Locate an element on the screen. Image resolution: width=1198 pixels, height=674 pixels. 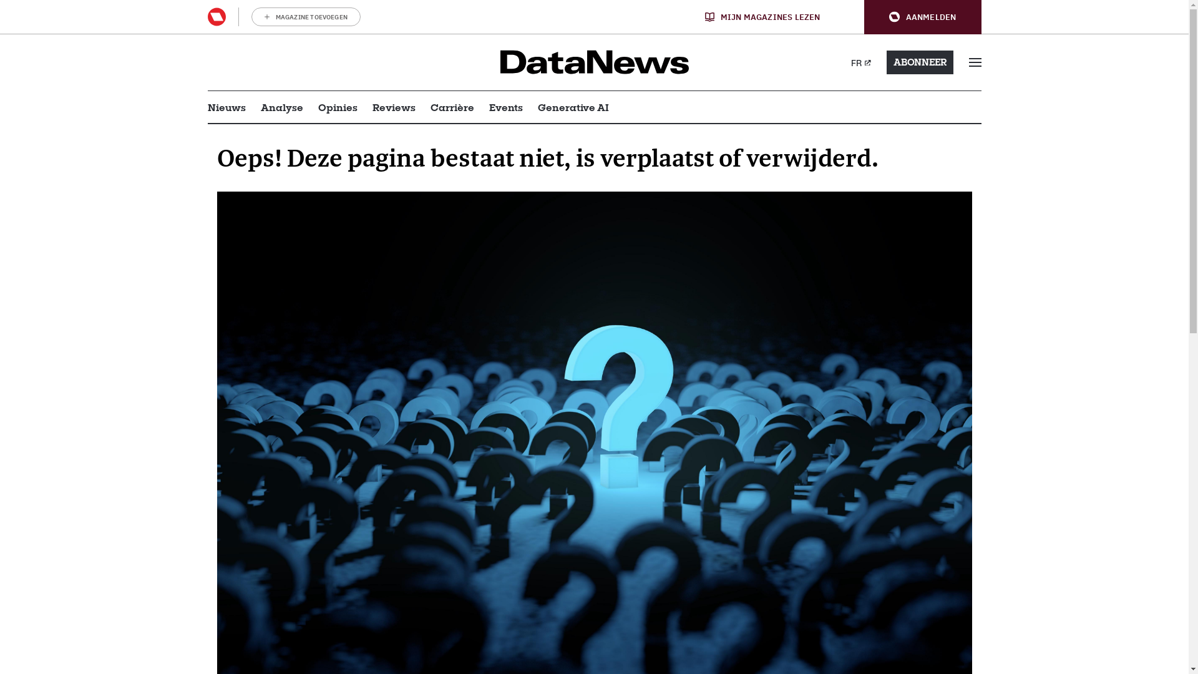
Analyse is located at coordinates (282, 107).